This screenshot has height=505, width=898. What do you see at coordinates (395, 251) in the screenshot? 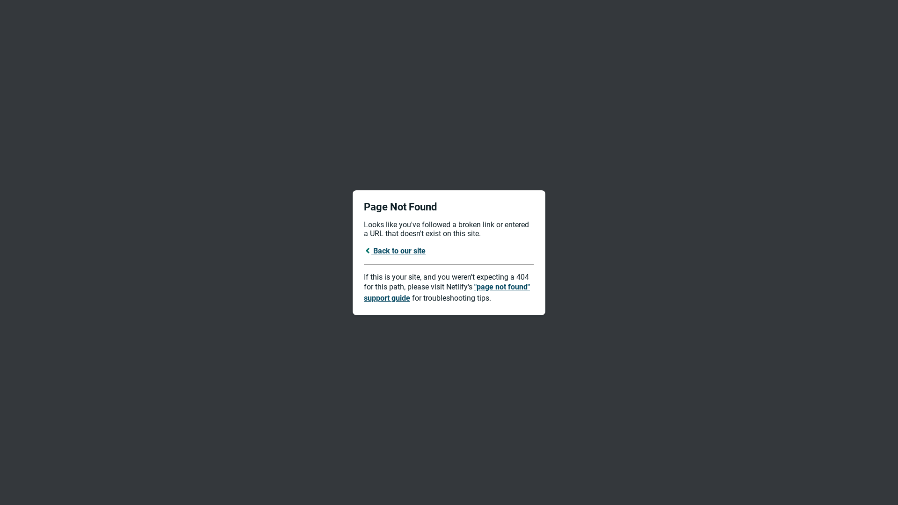
I see `Back to our site` at bounding box center [395, 251].